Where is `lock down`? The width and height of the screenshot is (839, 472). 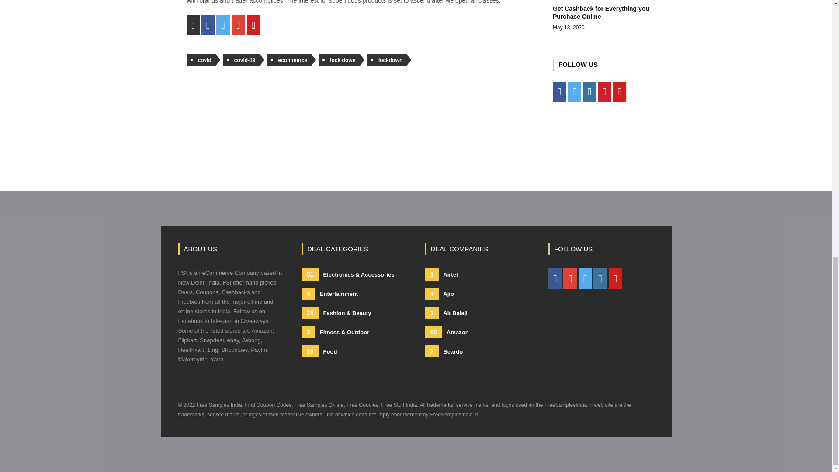
lock down is located at coordinates (339, 60).